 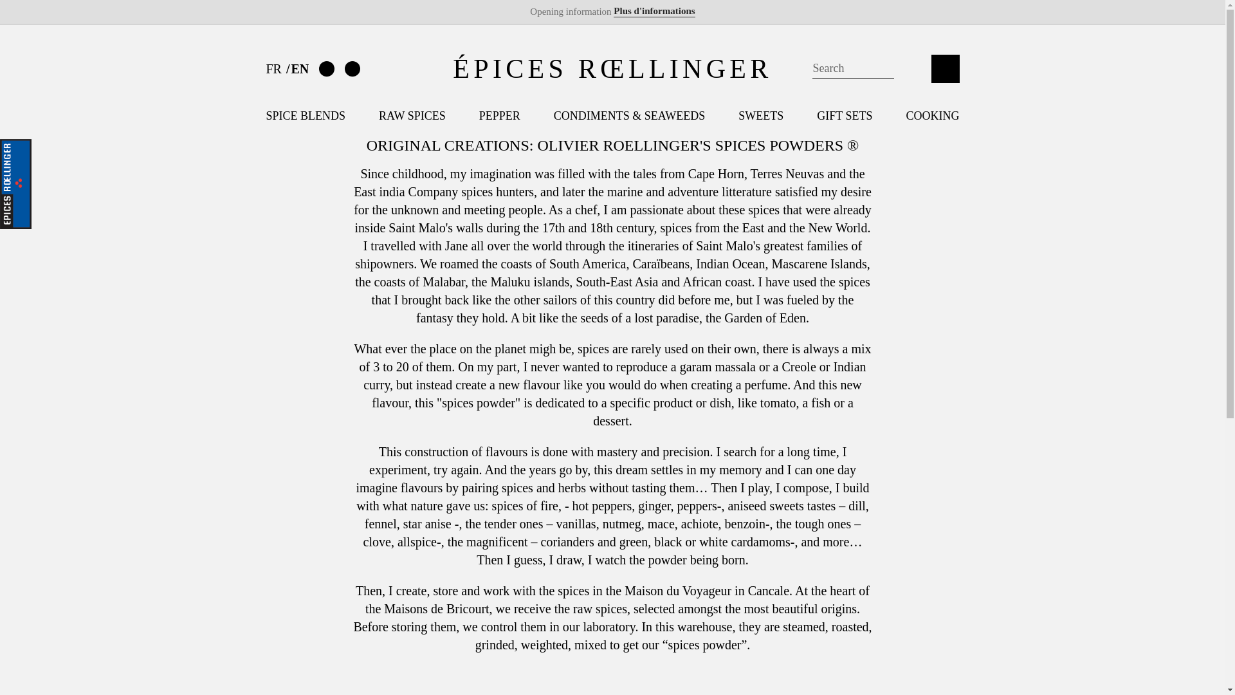 I want to click on COOKING, so click(x=932, y=116).